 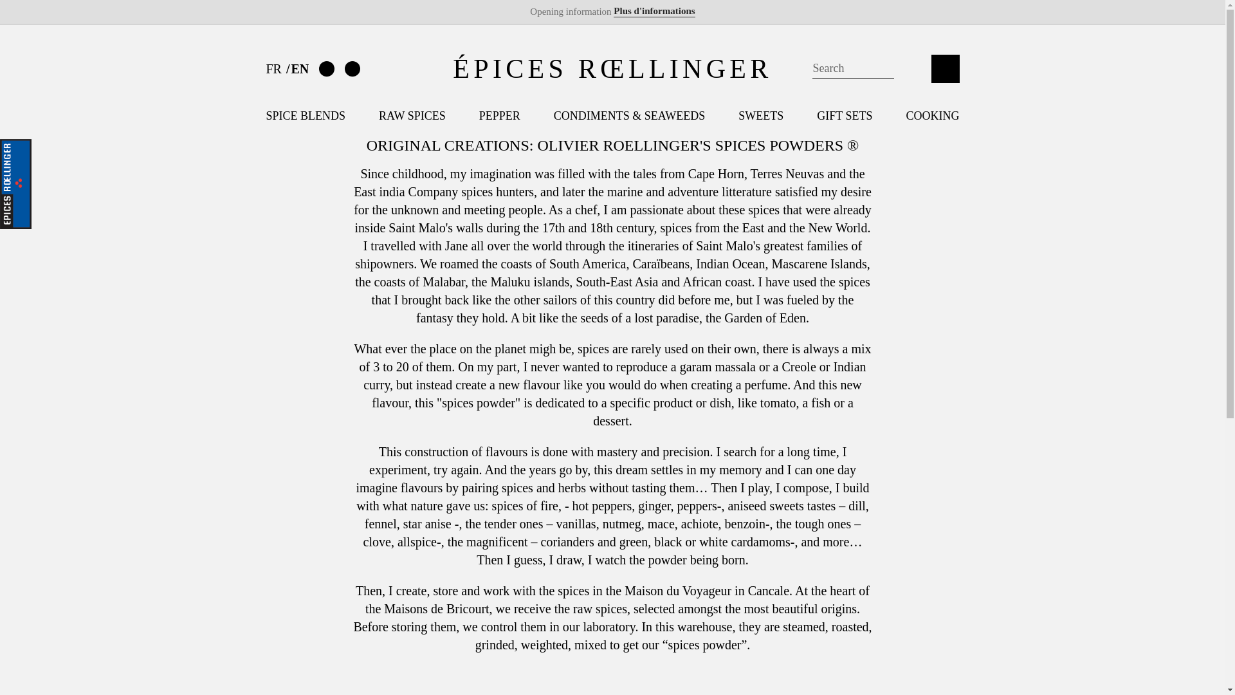 I want to click on COOKING, so click(x=932, y=116).